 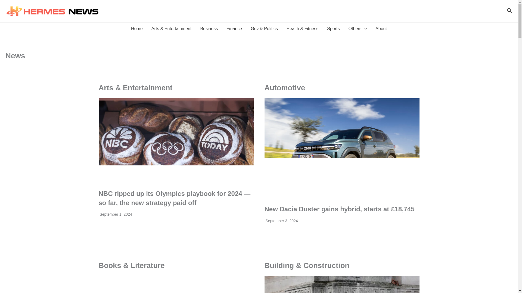 What do you see at coordinates (333, 29) in the screenshot?
I see `Sports` at bounding box center [333, 29].